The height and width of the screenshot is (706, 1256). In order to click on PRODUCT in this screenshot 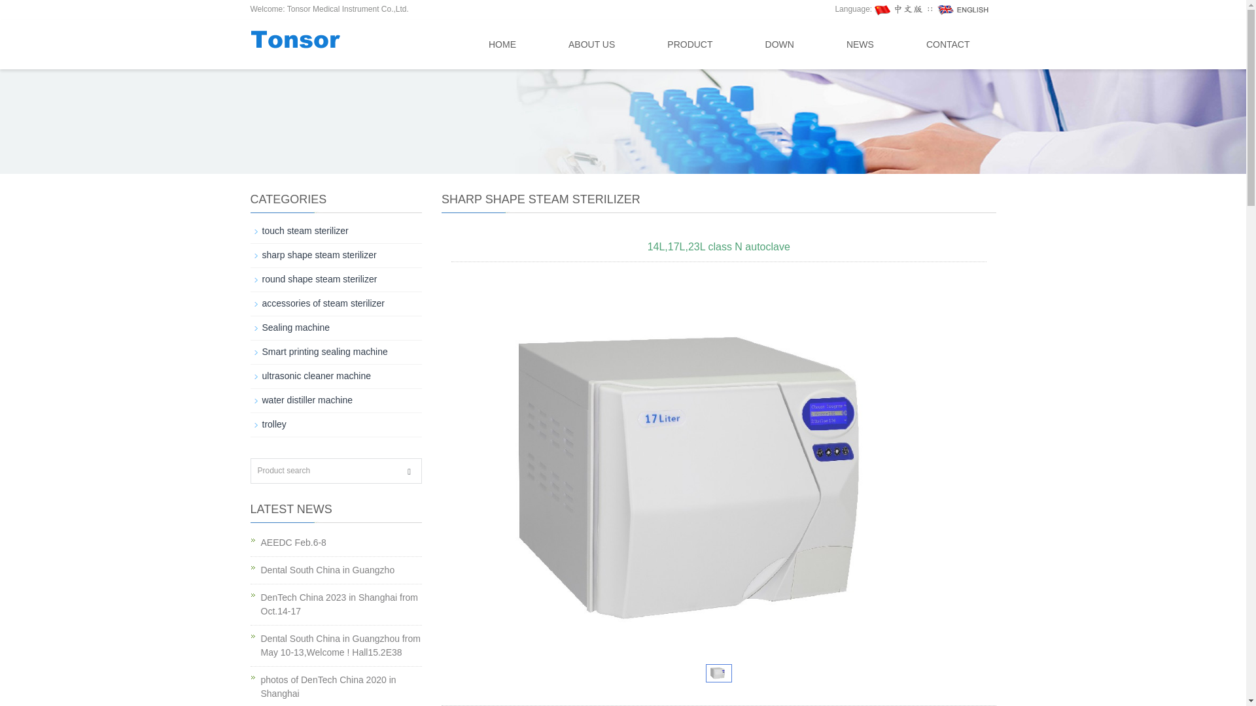, I will do `click(689, 44)`.